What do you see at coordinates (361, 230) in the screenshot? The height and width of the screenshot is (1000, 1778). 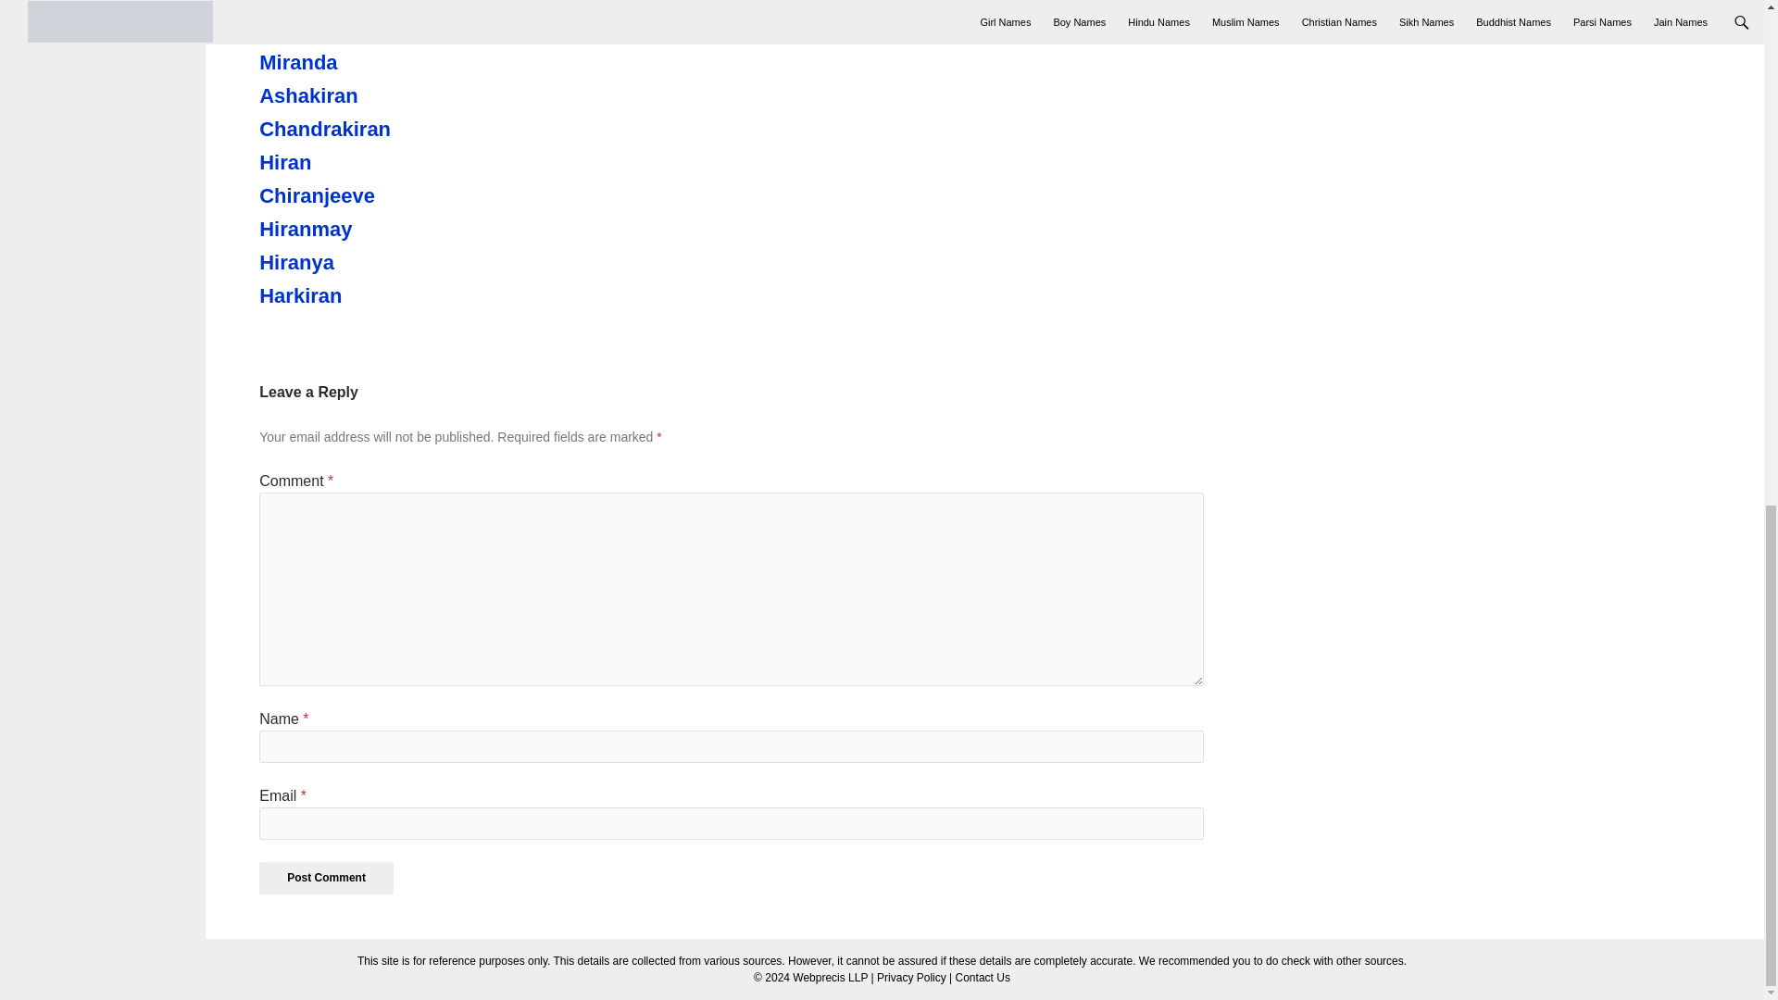 I see `Hiranmay` at bounding box center [361, 230].